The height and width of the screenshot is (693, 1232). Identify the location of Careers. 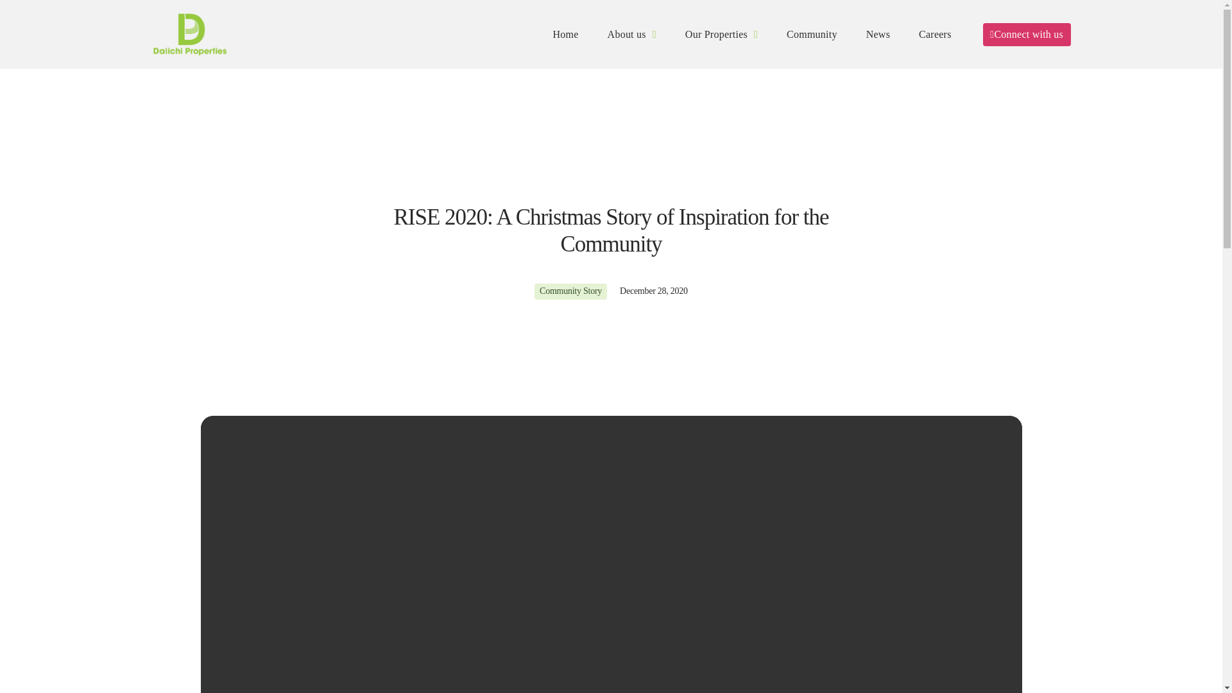
(936, 34).